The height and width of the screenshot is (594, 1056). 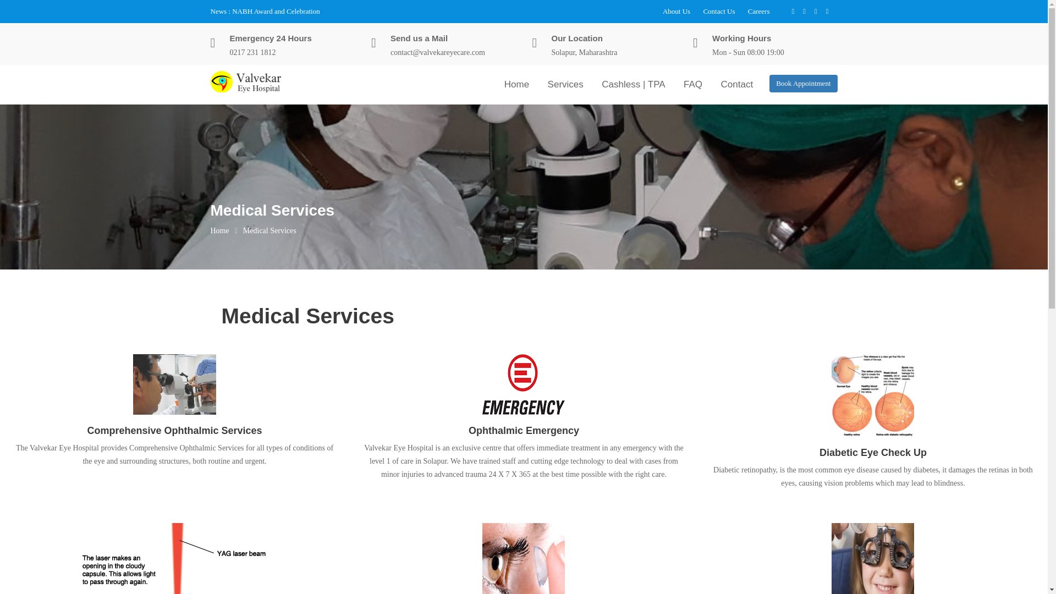 I want to click on Services, so click(x=565, y=84).